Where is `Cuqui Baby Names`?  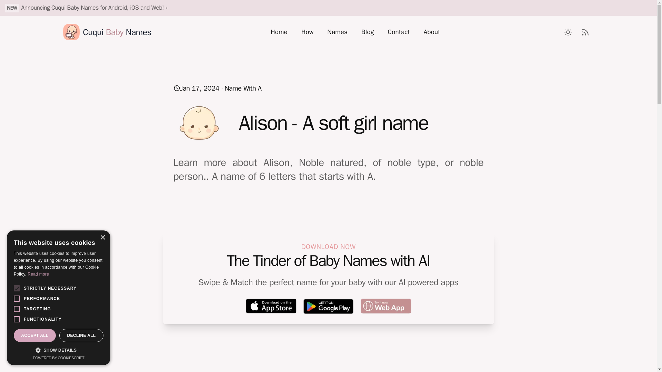
Cuqui Baby Names is located at coordinates (107, 32).